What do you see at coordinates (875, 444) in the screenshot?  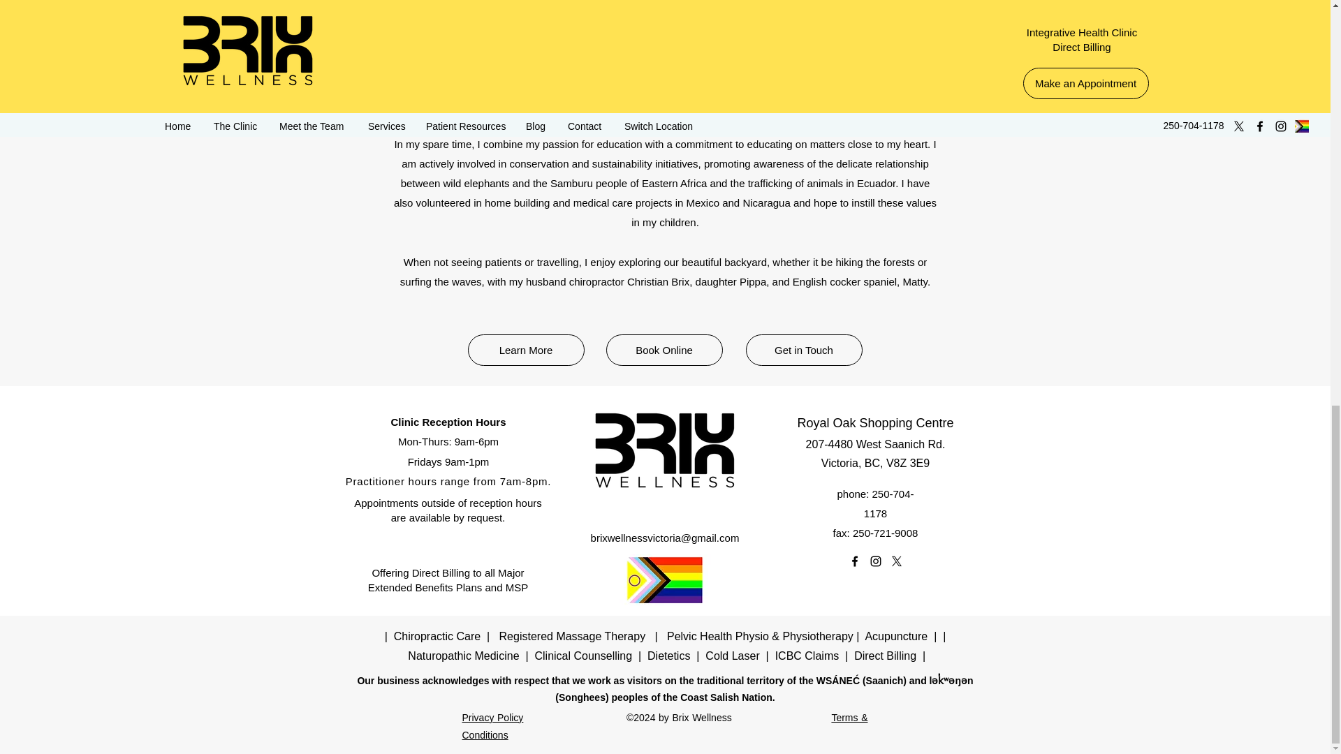 I see `207-4480 West Saanich Rd.` at bounding box center [875, 444].